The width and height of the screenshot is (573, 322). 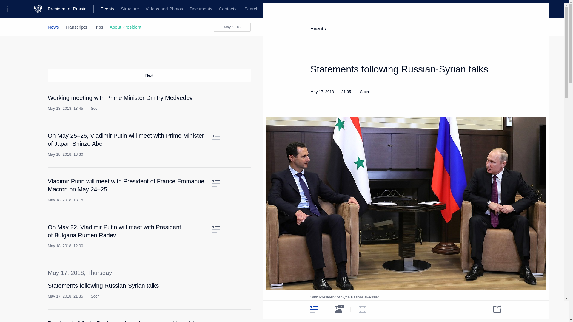 What do you see at coordinates (10, 9) in the screenshot?
I see `Portal Menu` at bounding box center [10, 9].